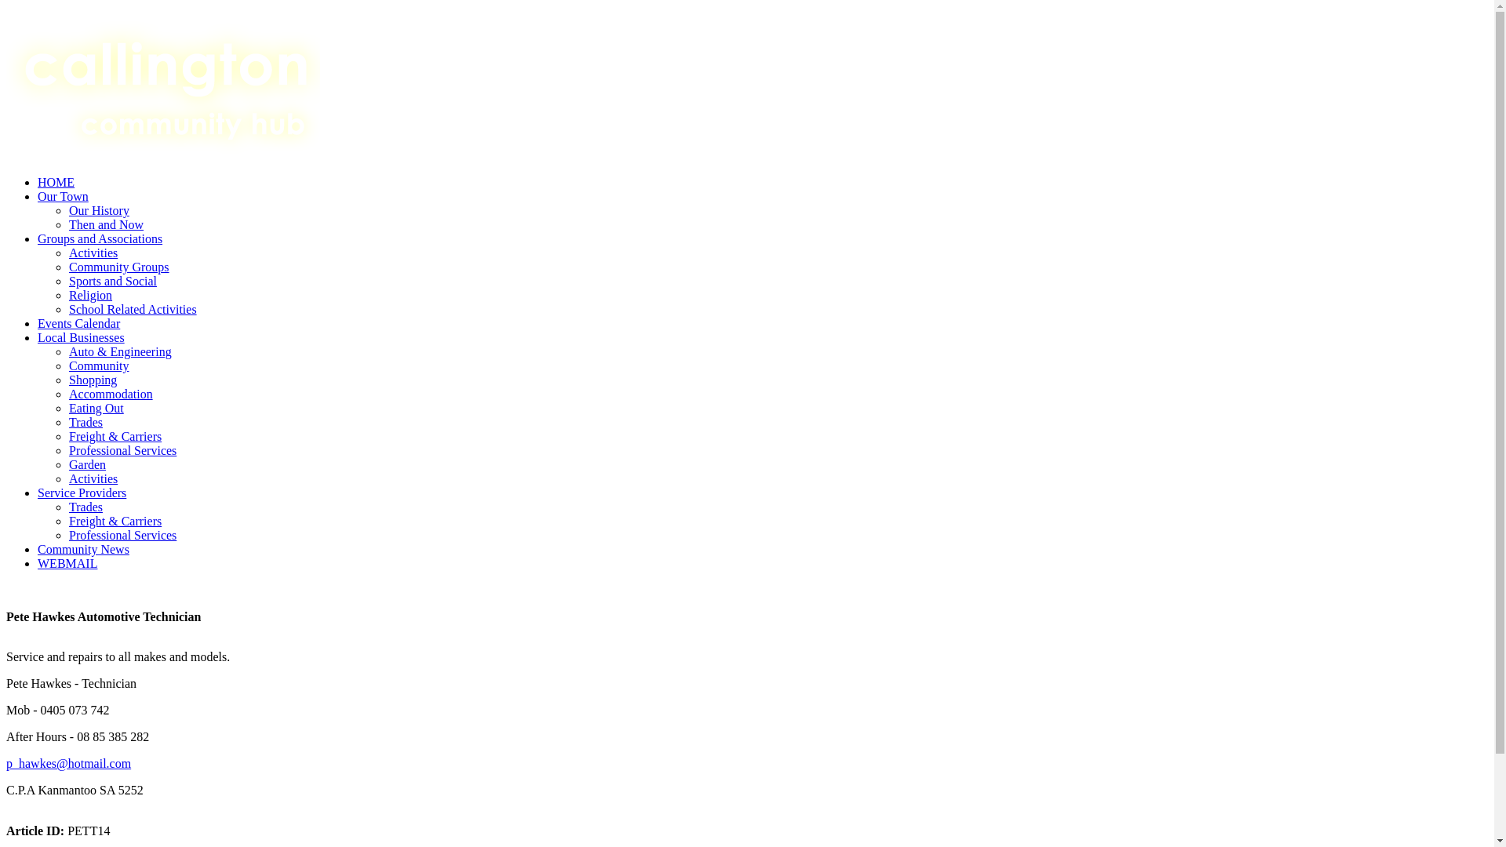 This screenshot has width=1506, height=847. Describe the element at coordinates (88, 464) in the screenshot. I see `Garden` at that location.